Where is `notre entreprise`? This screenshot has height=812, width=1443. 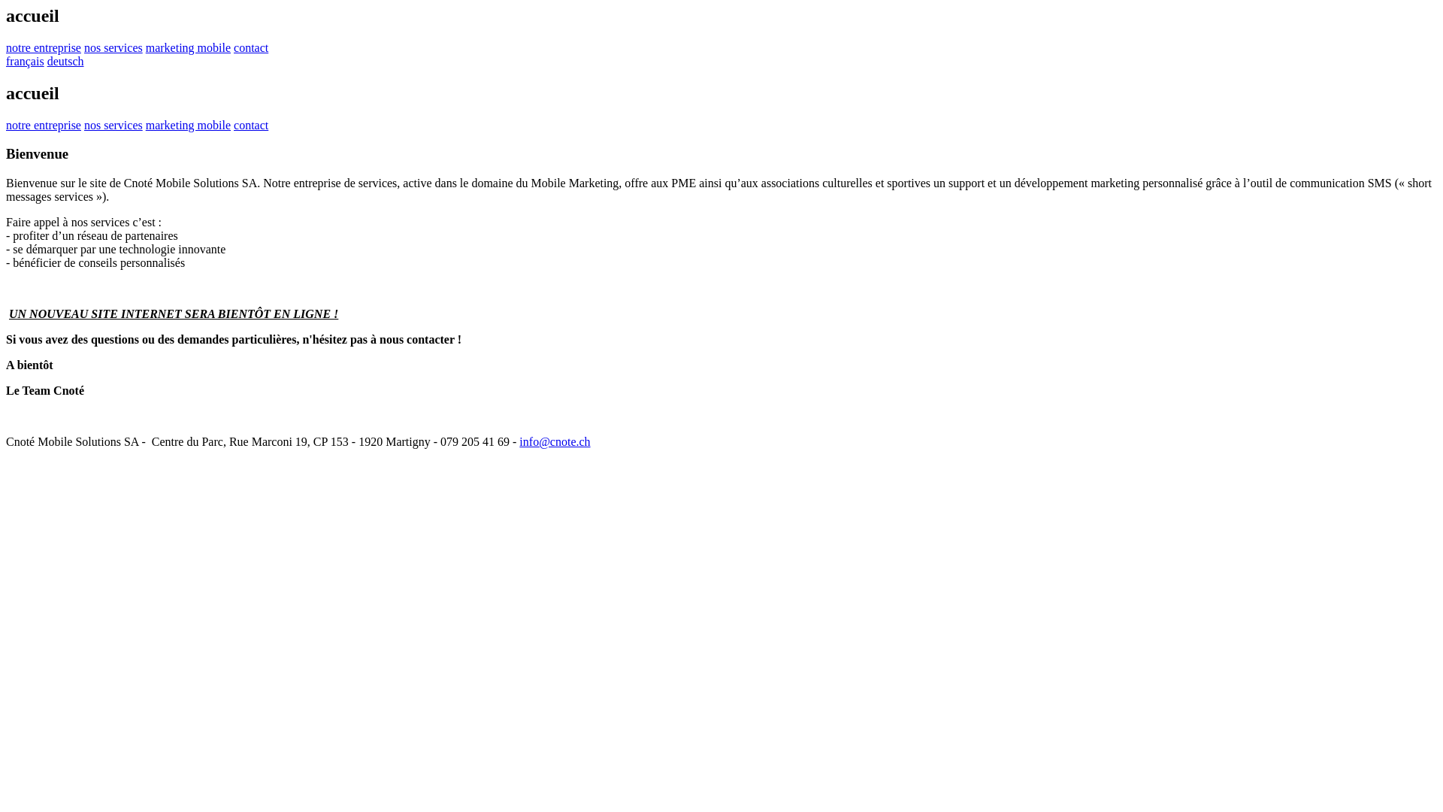
notre entreprise is located at coordinates (44, 125).